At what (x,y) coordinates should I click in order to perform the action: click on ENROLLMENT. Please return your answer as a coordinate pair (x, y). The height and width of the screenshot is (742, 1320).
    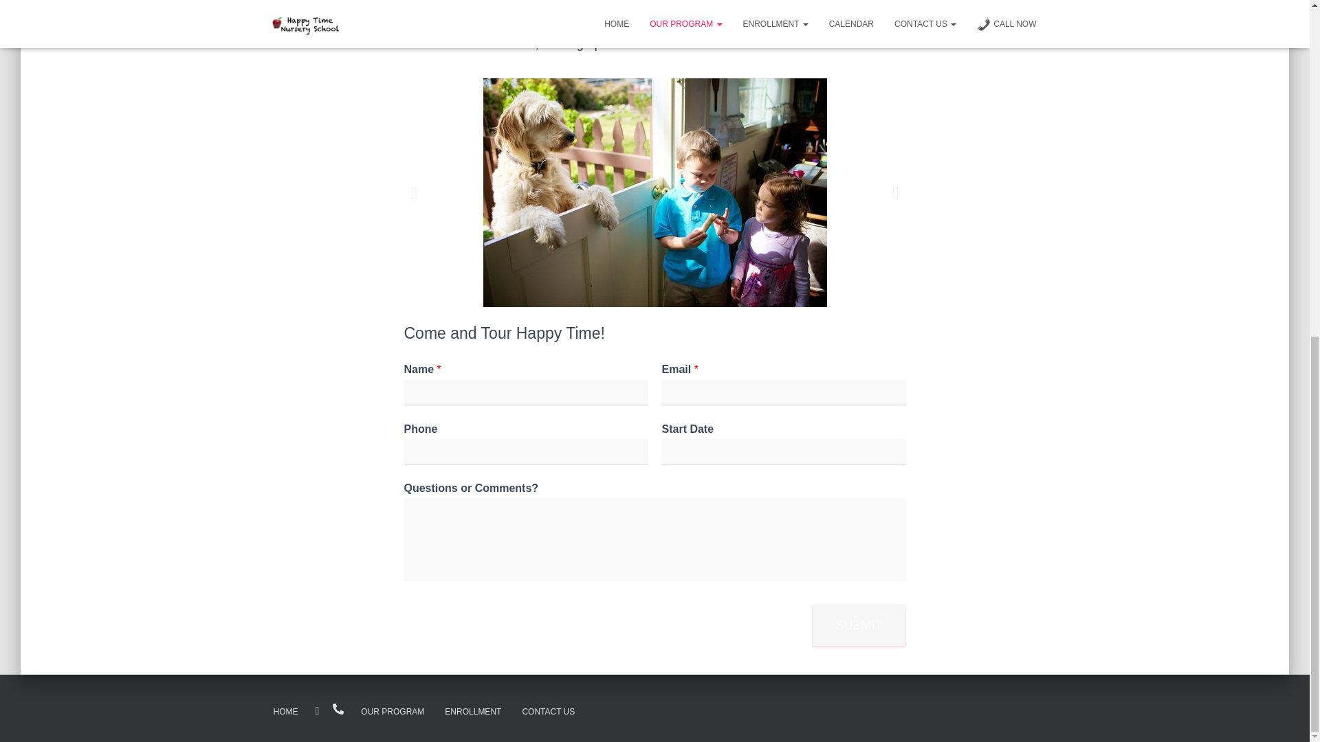
    Looking at the image, I should click on (473, 712).